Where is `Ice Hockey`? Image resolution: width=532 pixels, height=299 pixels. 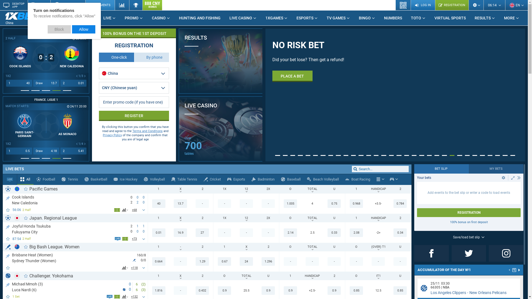
Ice Hockey is located at coordinates (126, 179).